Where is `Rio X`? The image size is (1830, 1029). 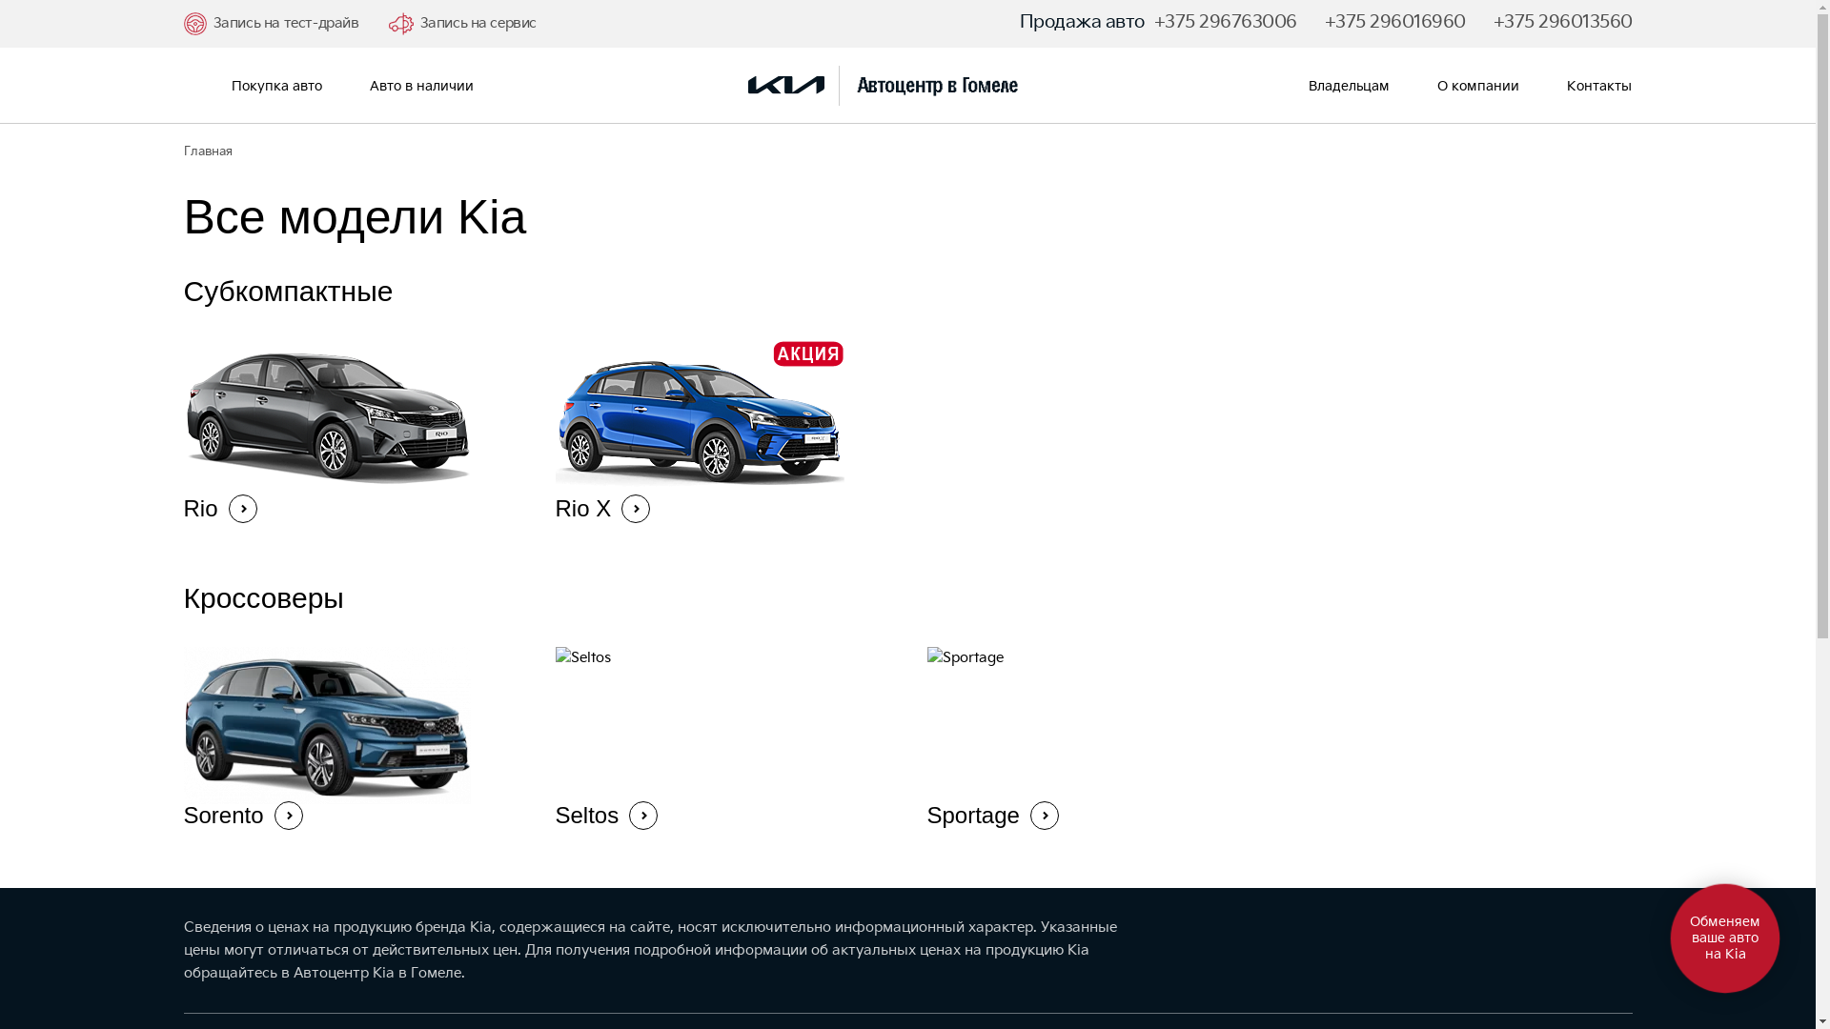
Rio X is located at coordinates (722, 434).